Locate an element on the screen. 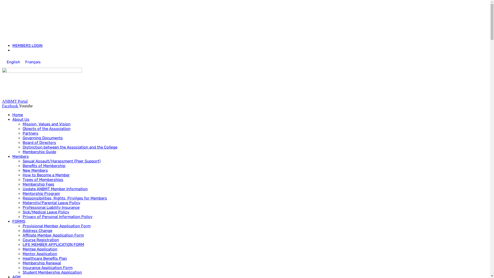  Governing Documents is located at coordinates (43, 138).